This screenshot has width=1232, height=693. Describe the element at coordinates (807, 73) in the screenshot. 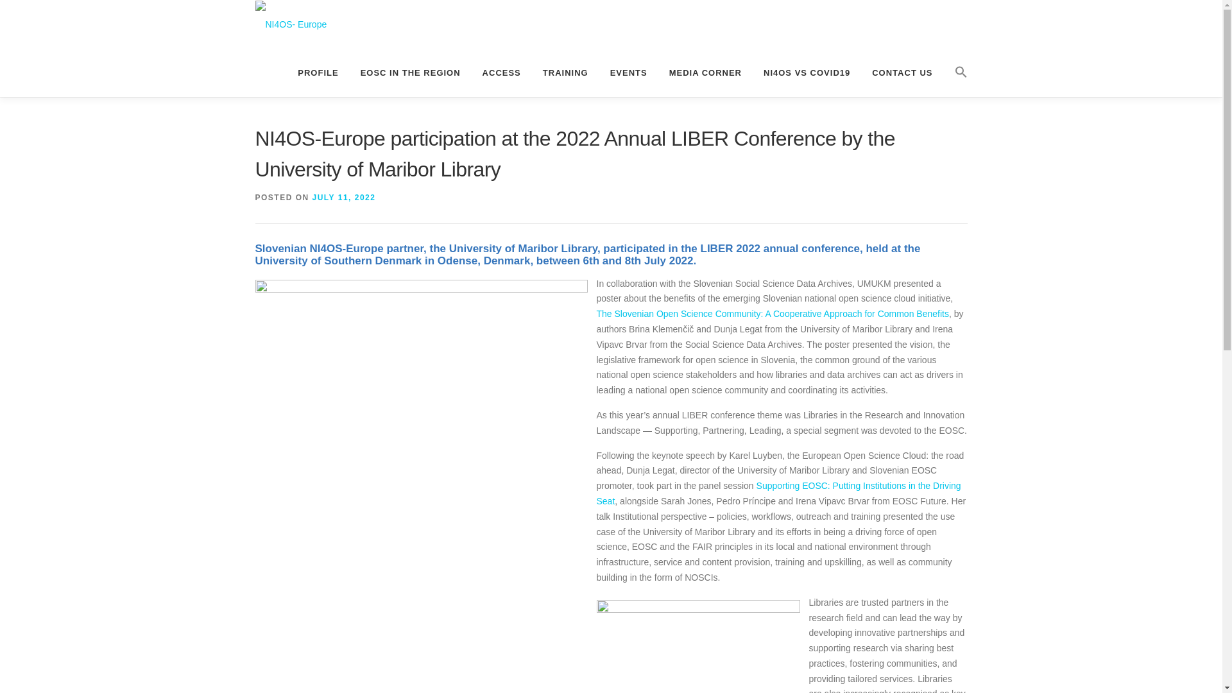

I see `NI4OS VS COVID19` at that location.